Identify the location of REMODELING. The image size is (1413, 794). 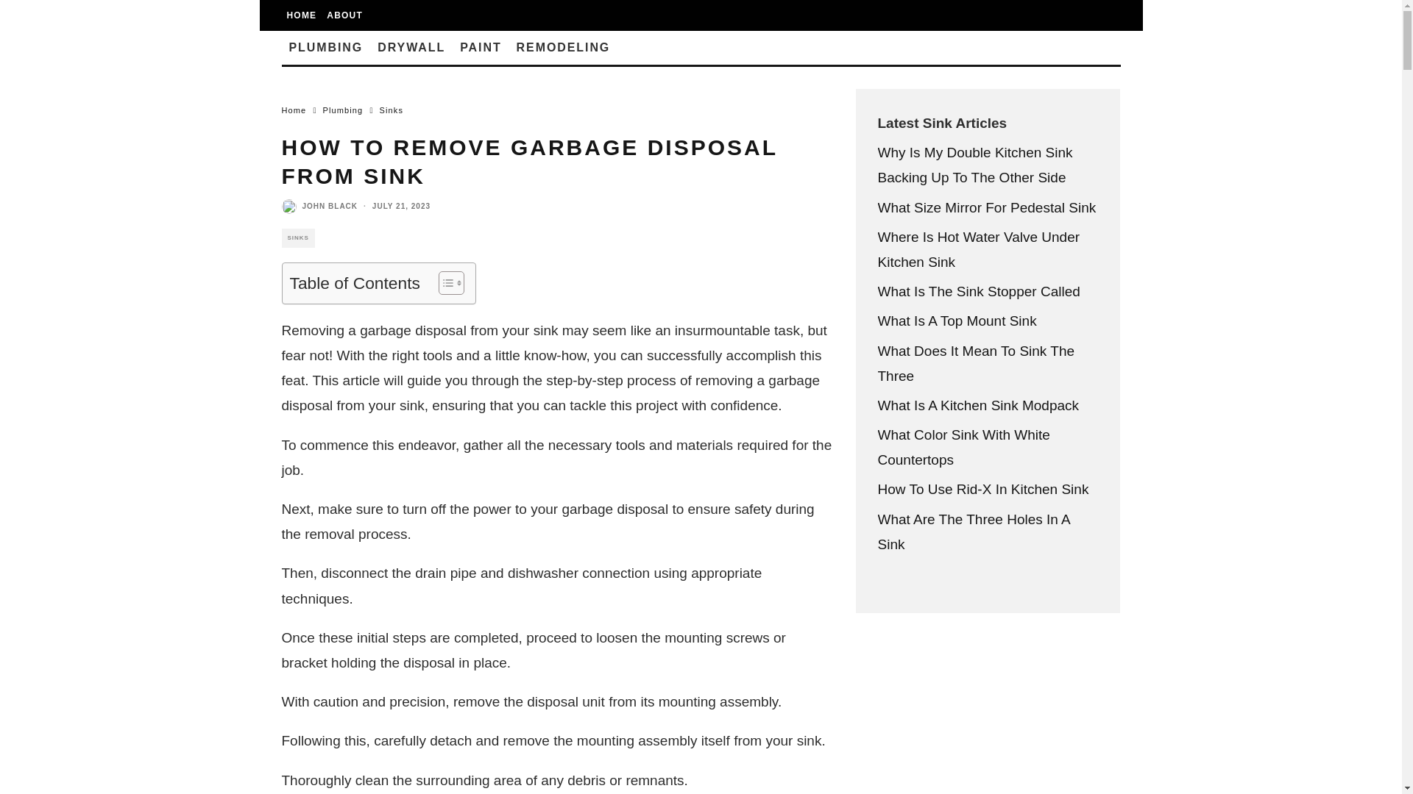
(564, 47).